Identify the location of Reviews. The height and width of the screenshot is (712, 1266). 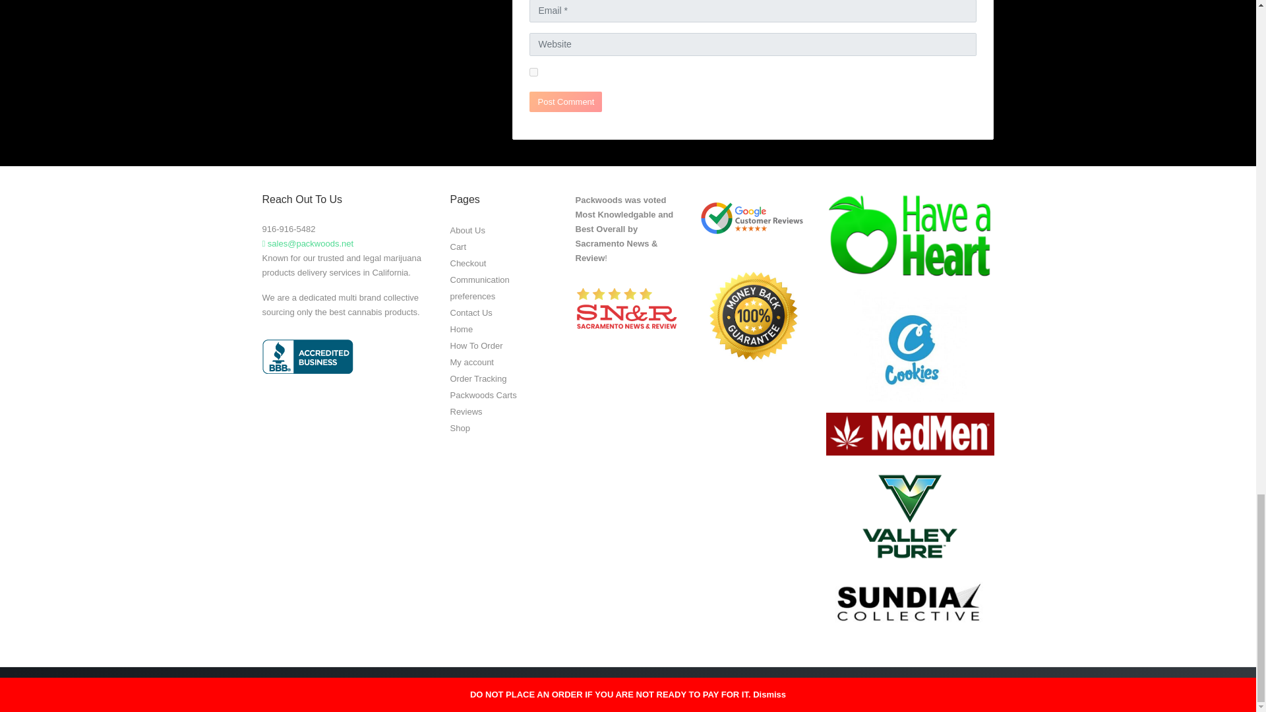
(466, 411).